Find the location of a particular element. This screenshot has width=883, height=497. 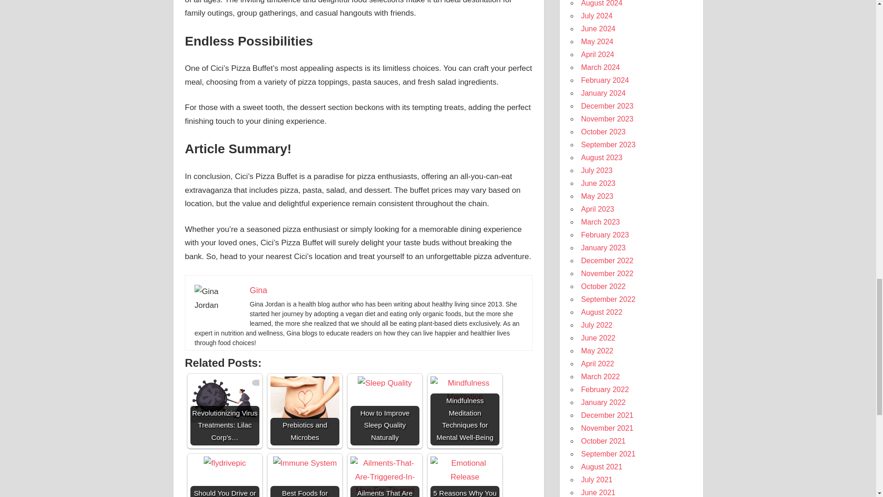

How to Improve Sleep Quality Naturally is located at coordinates (385, 410).